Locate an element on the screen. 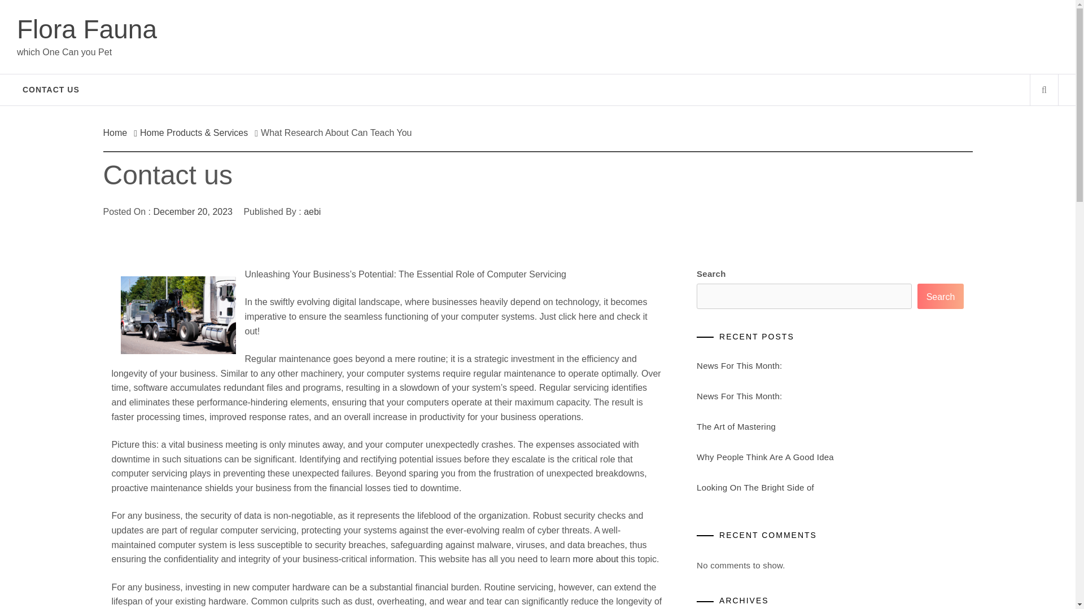  News For This Month: is located at coordinates (739, 365).